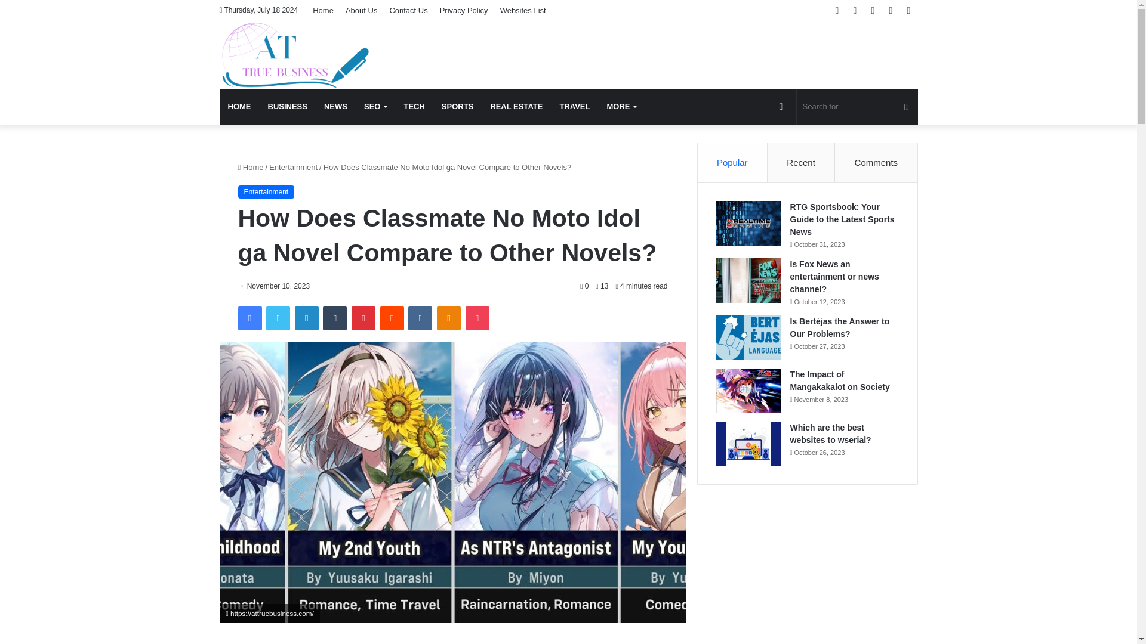 The image size is (1146, 644). What do you see at coordinates (286, 107) in the screenshot?
I see `BUSINESS` at bounding box center [286, 107].